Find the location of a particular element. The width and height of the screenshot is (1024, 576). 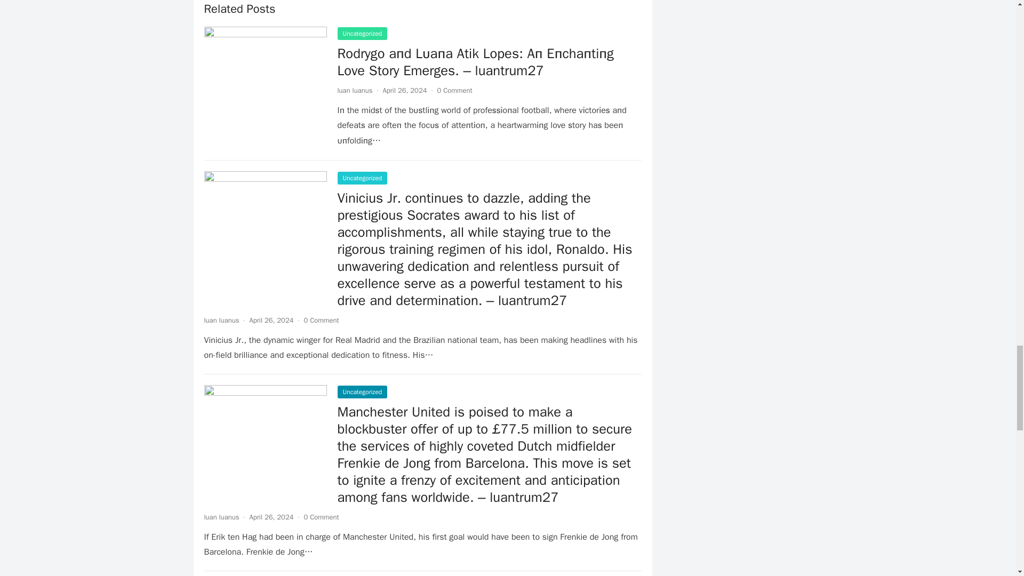

Uncategorized is located at coordinates (362, 33).